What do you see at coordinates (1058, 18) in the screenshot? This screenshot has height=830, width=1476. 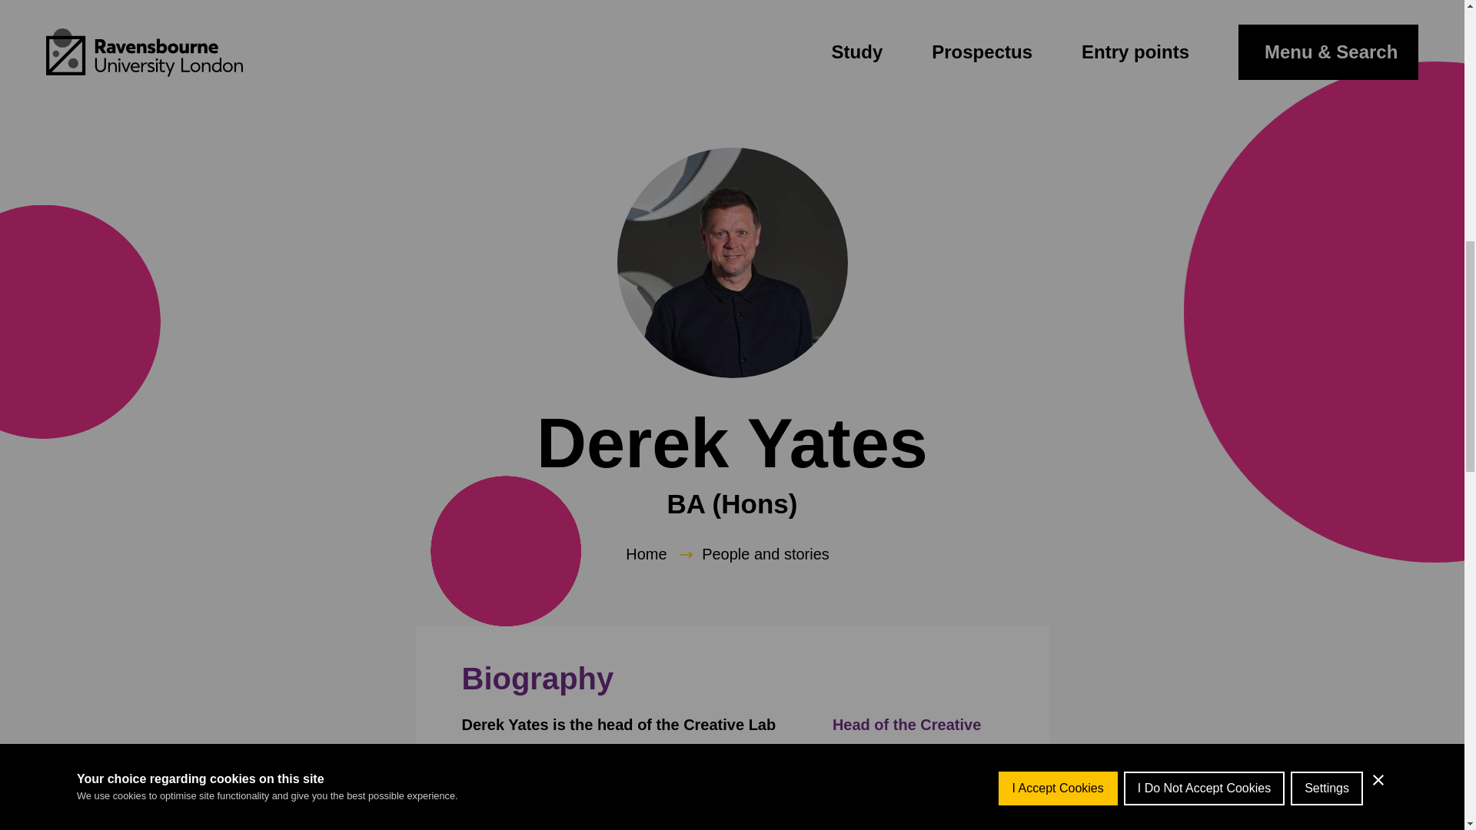 I see `I Accept Cookies` at bounding box center [1058, 18].